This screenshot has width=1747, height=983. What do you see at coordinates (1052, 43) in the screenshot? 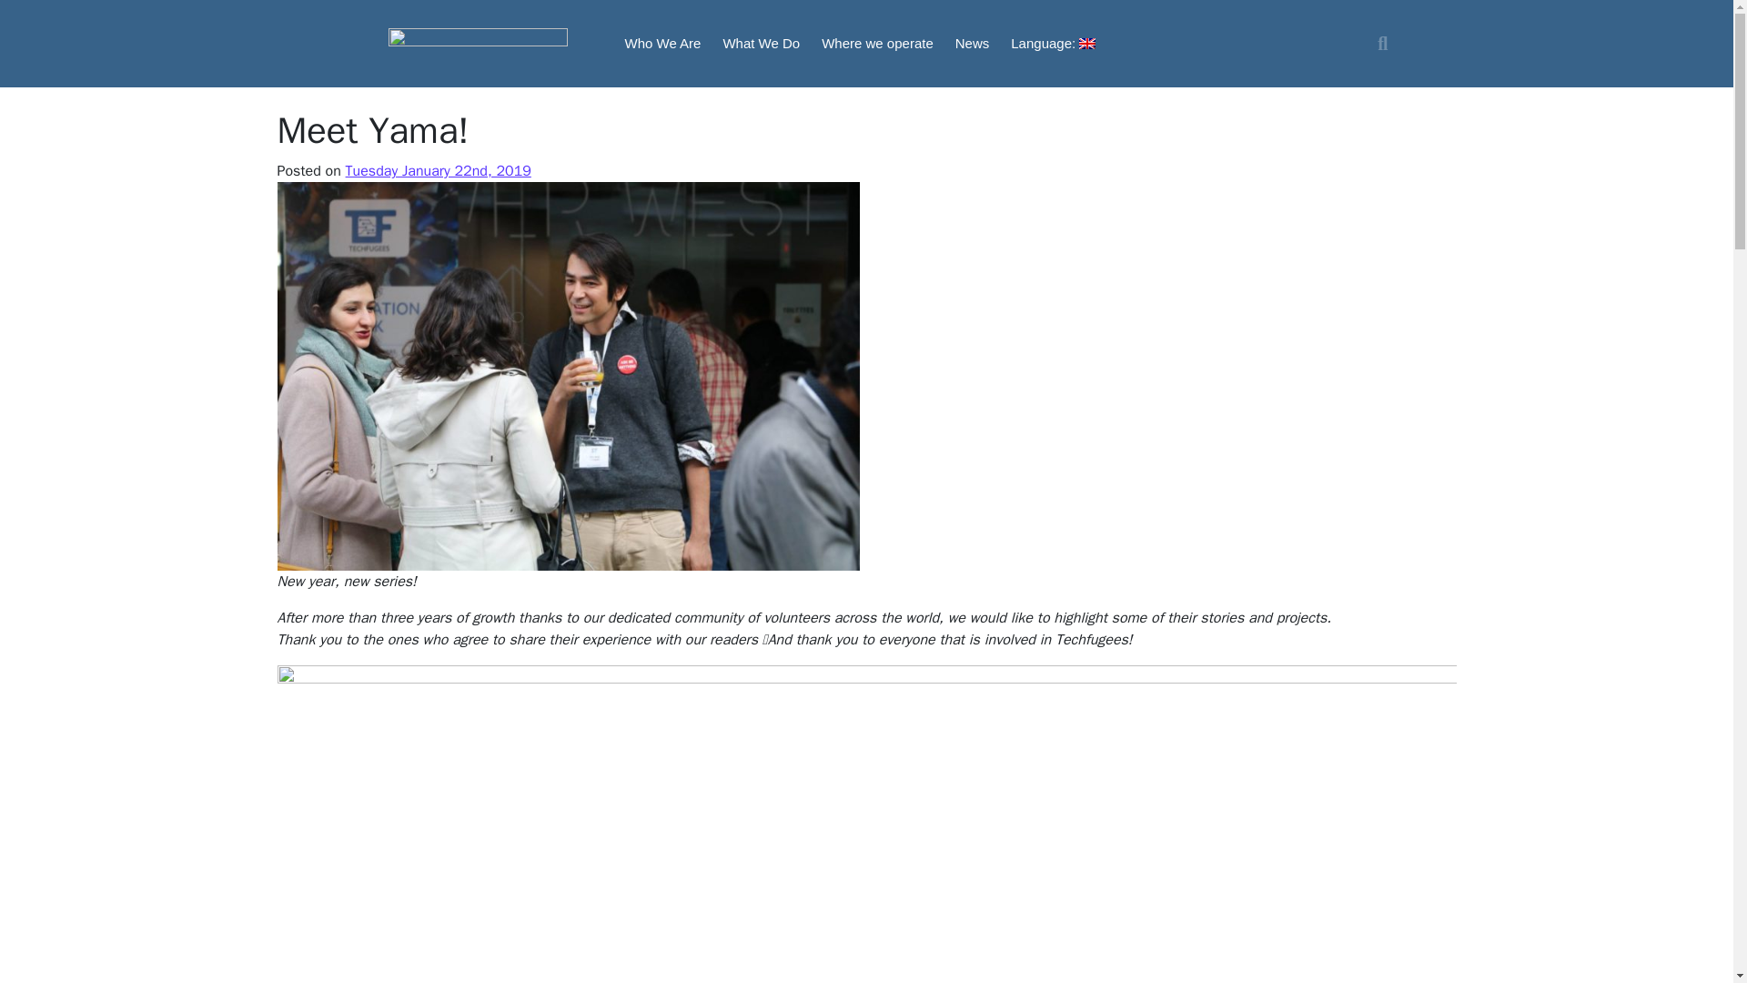
I see `English` at bounding box center [1052, 43].